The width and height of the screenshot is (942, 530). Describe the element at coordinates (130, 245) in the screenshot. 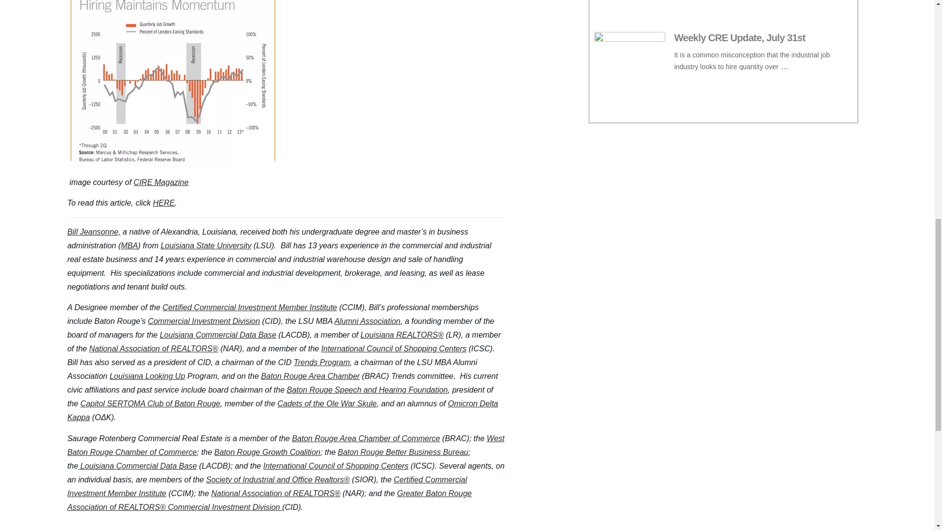

I see `MBA` at that location.